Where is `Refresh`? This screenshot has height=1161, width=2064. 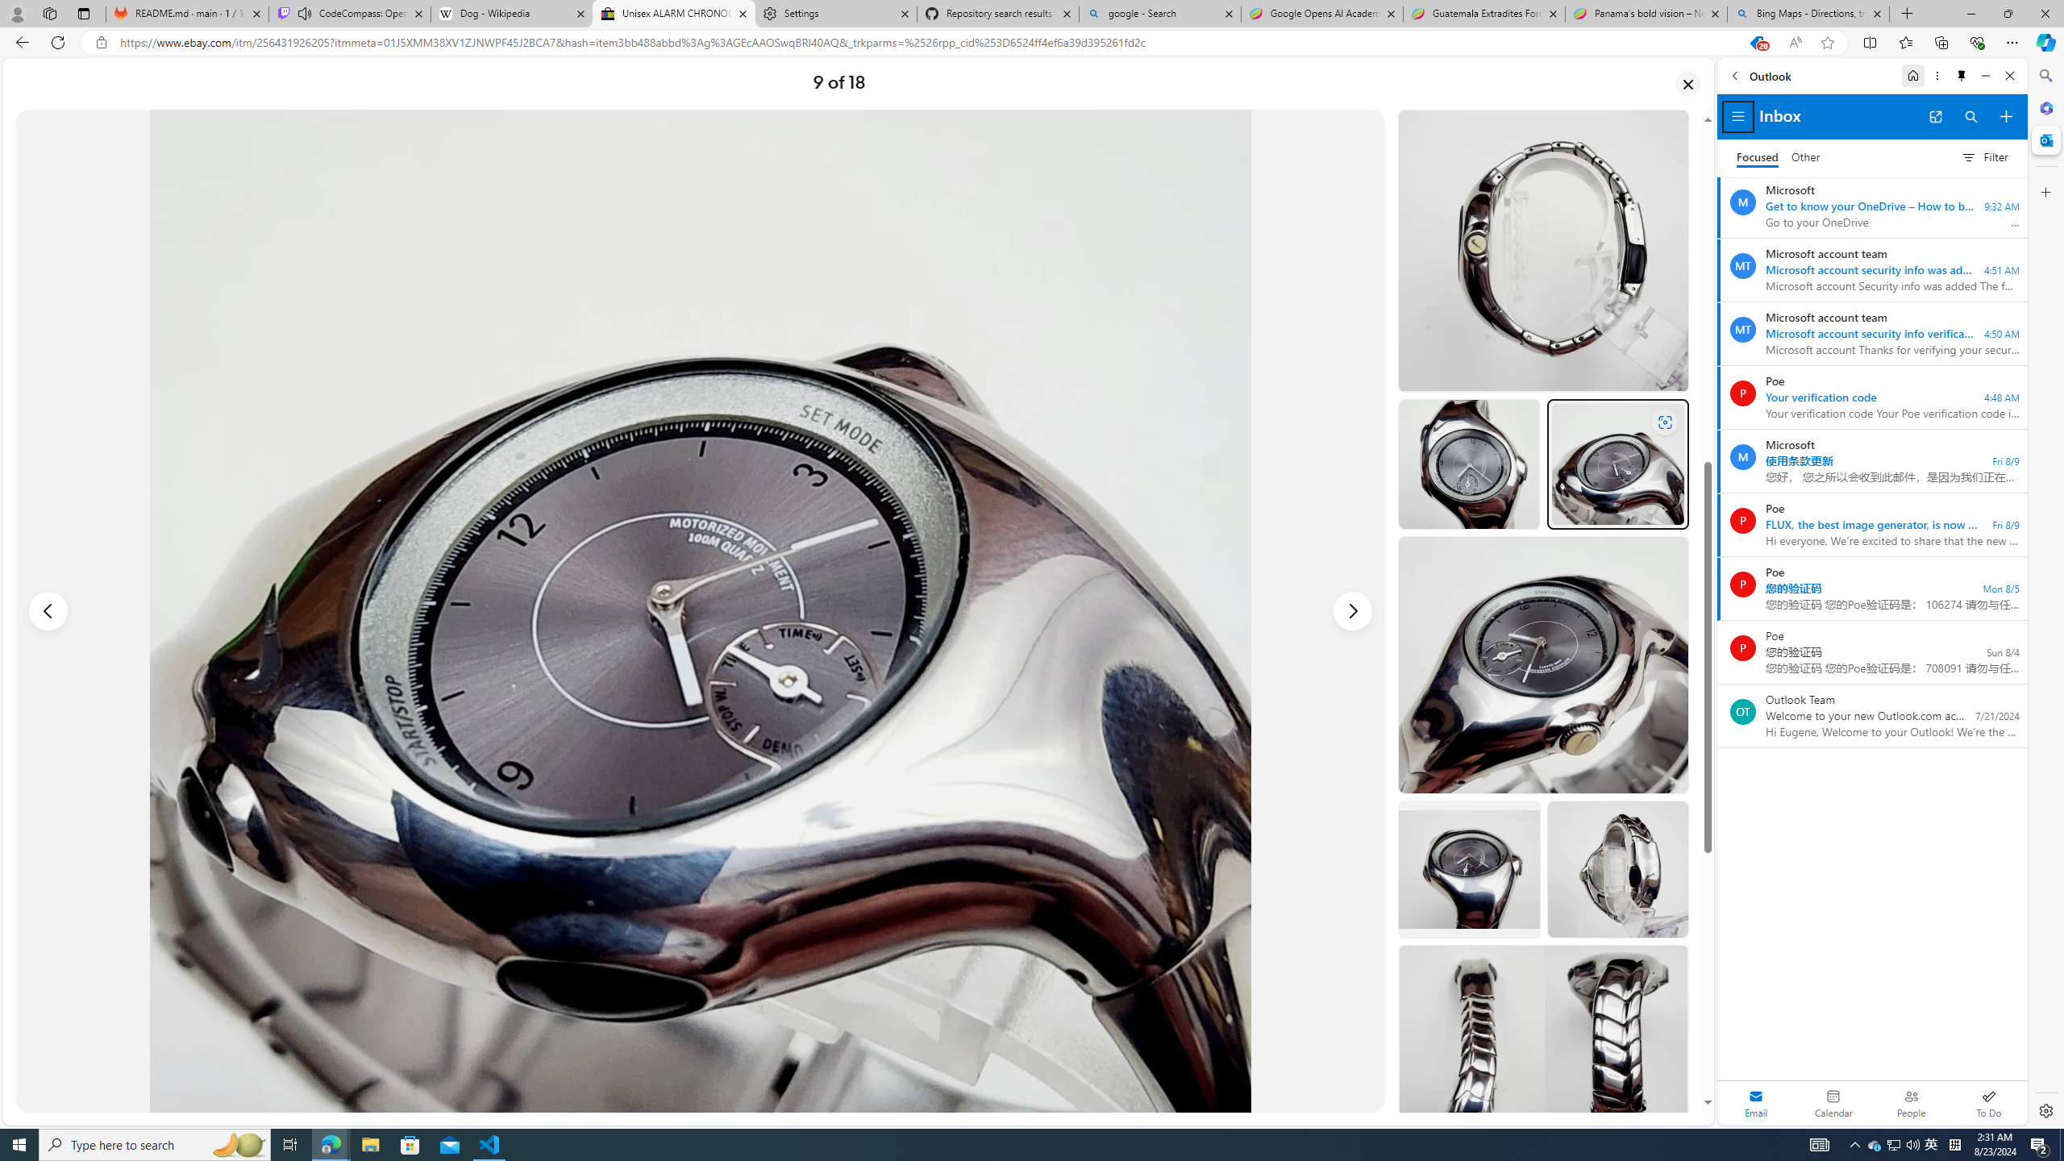
Refresh is located at coordinates (58, 42).